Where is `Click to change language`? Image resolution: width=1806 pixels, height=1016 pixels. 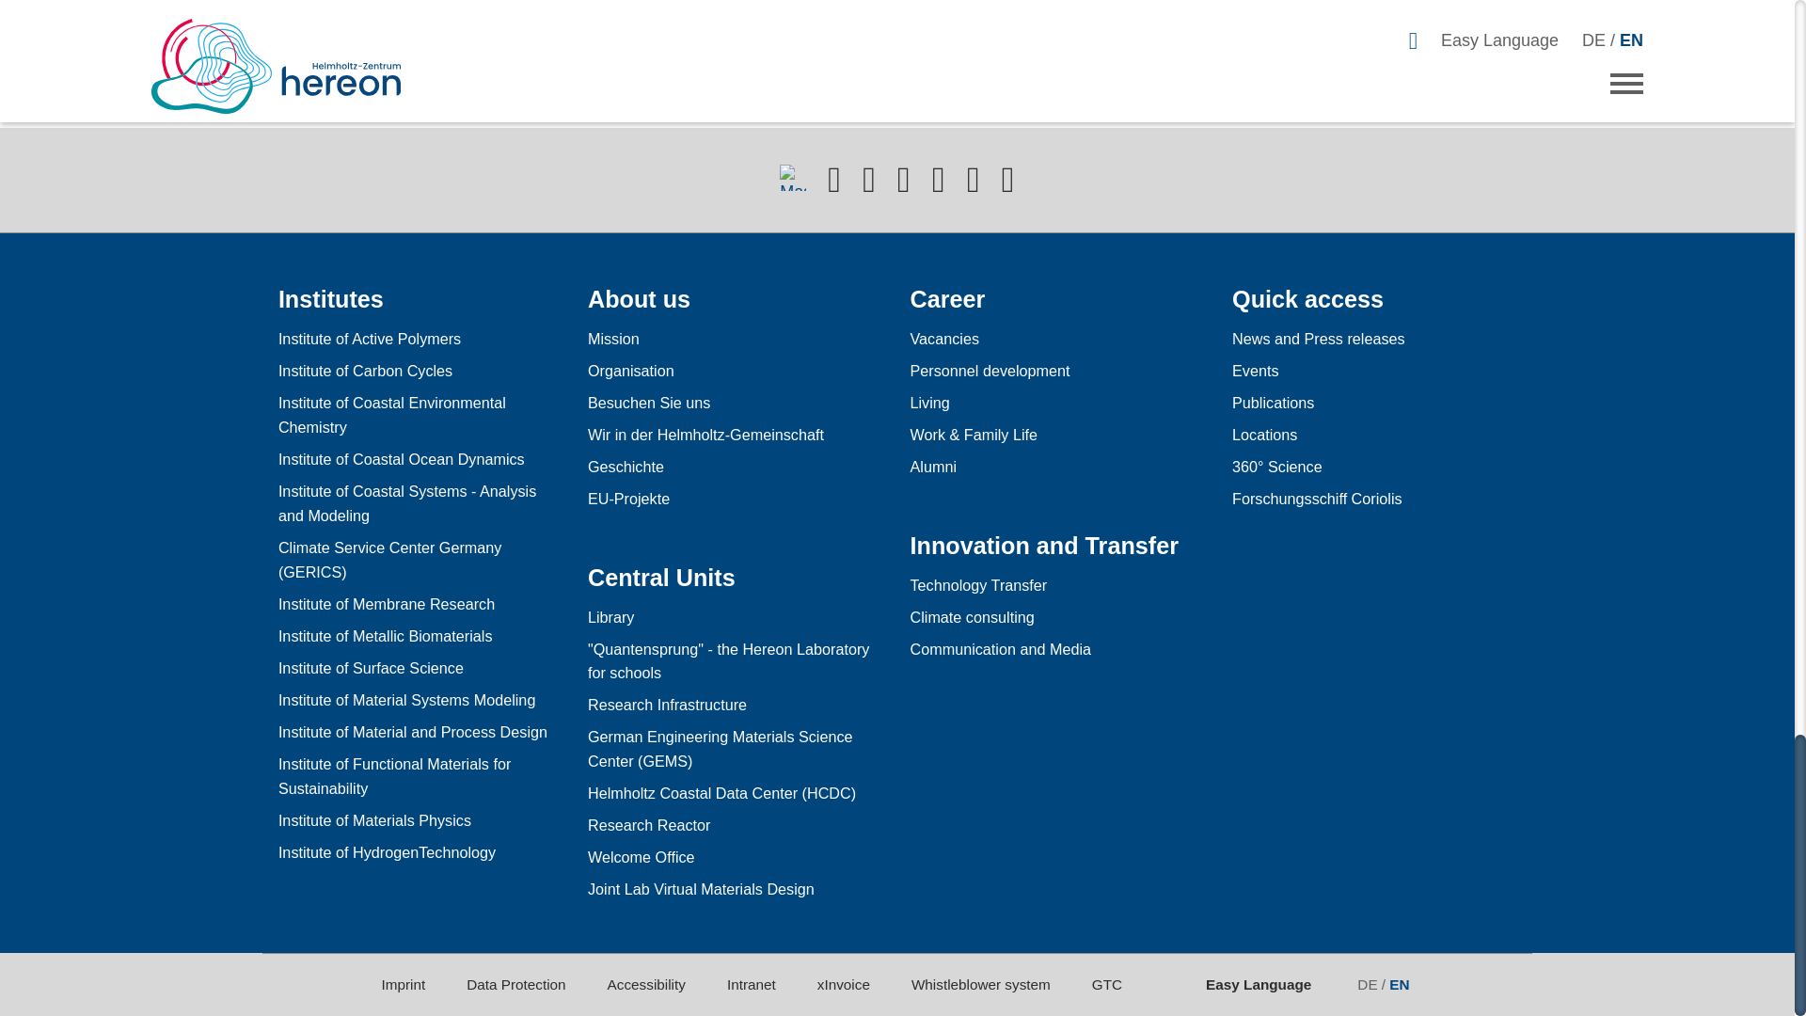
Click to change language is located at coordinates (1385, 984).